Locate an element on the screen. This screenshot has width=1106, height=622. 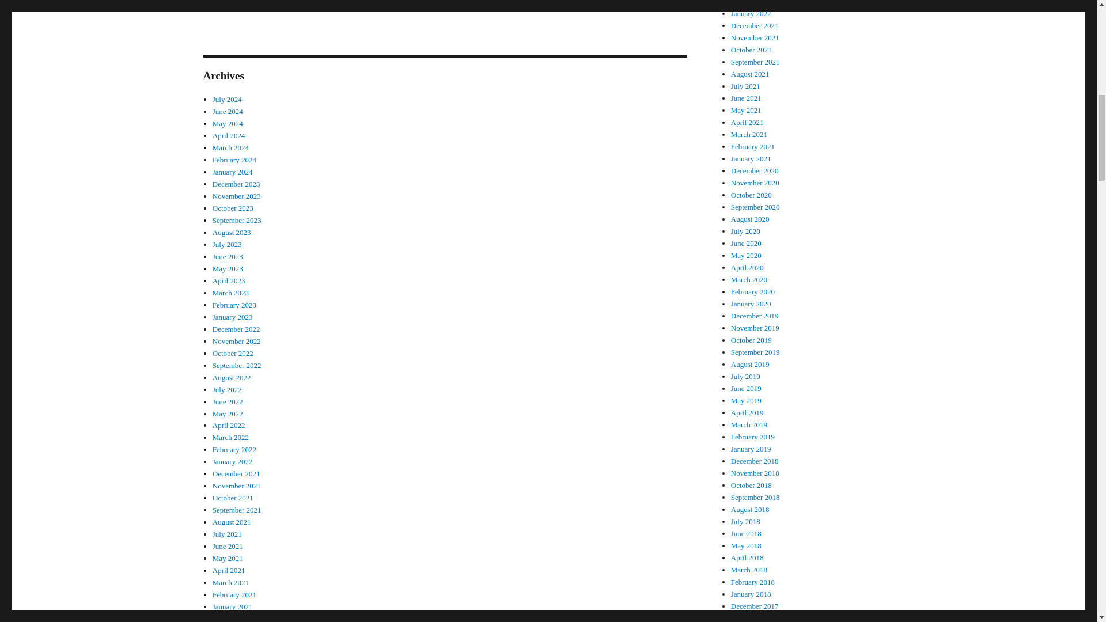
February 2024 is located at coordinates (234, 160).